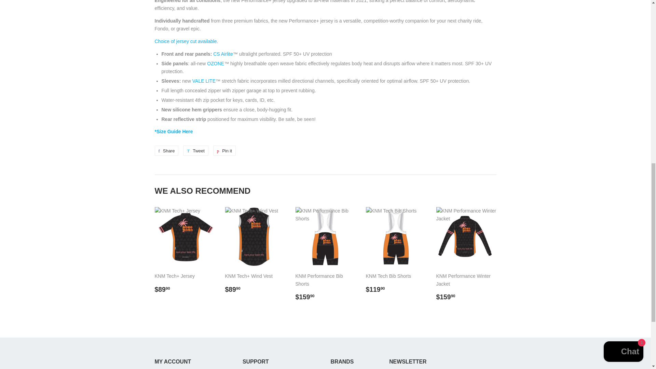  What do you see at coordinates (216, 64) in the screenshot?
I see `Choice of jersey cut available` at bounding box center [216, 64].